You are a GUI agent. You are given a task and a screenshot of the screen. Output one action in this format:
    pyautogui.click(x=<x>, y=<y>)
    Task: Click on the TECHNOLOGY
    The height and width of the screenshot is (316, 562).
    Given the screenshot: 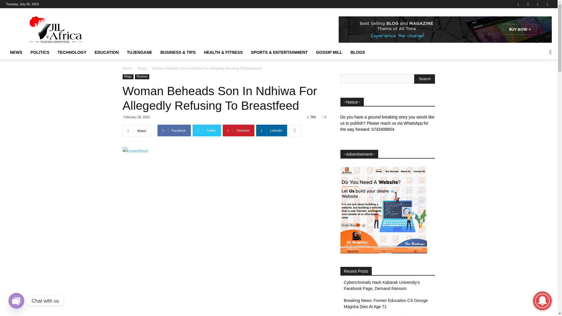 What is the action you would take?
    pyautogui.click(x=72, y=52)
    